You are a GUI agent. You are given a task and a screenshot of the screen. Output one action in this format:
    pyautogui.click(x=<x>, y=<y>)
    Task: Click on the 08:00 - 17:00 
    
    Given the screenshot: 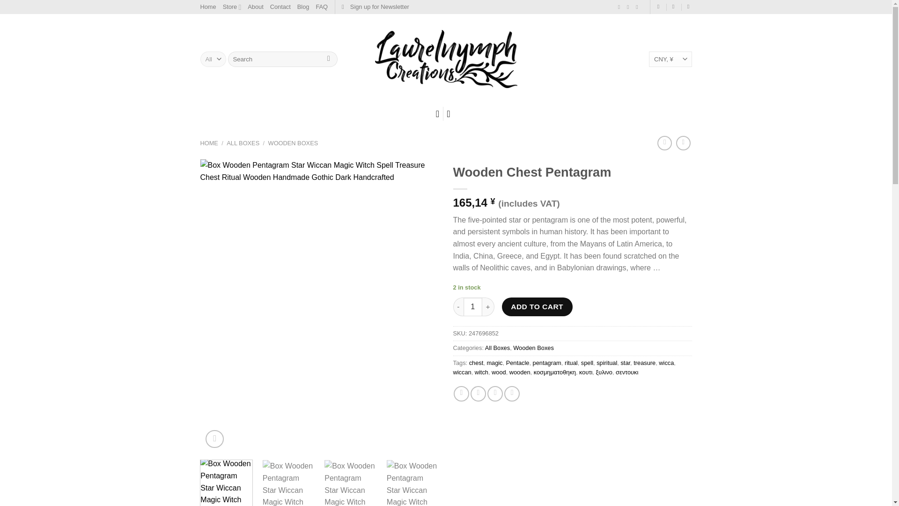 What is the action you would take?
    pyautogui.click(x=674, y=7)
    